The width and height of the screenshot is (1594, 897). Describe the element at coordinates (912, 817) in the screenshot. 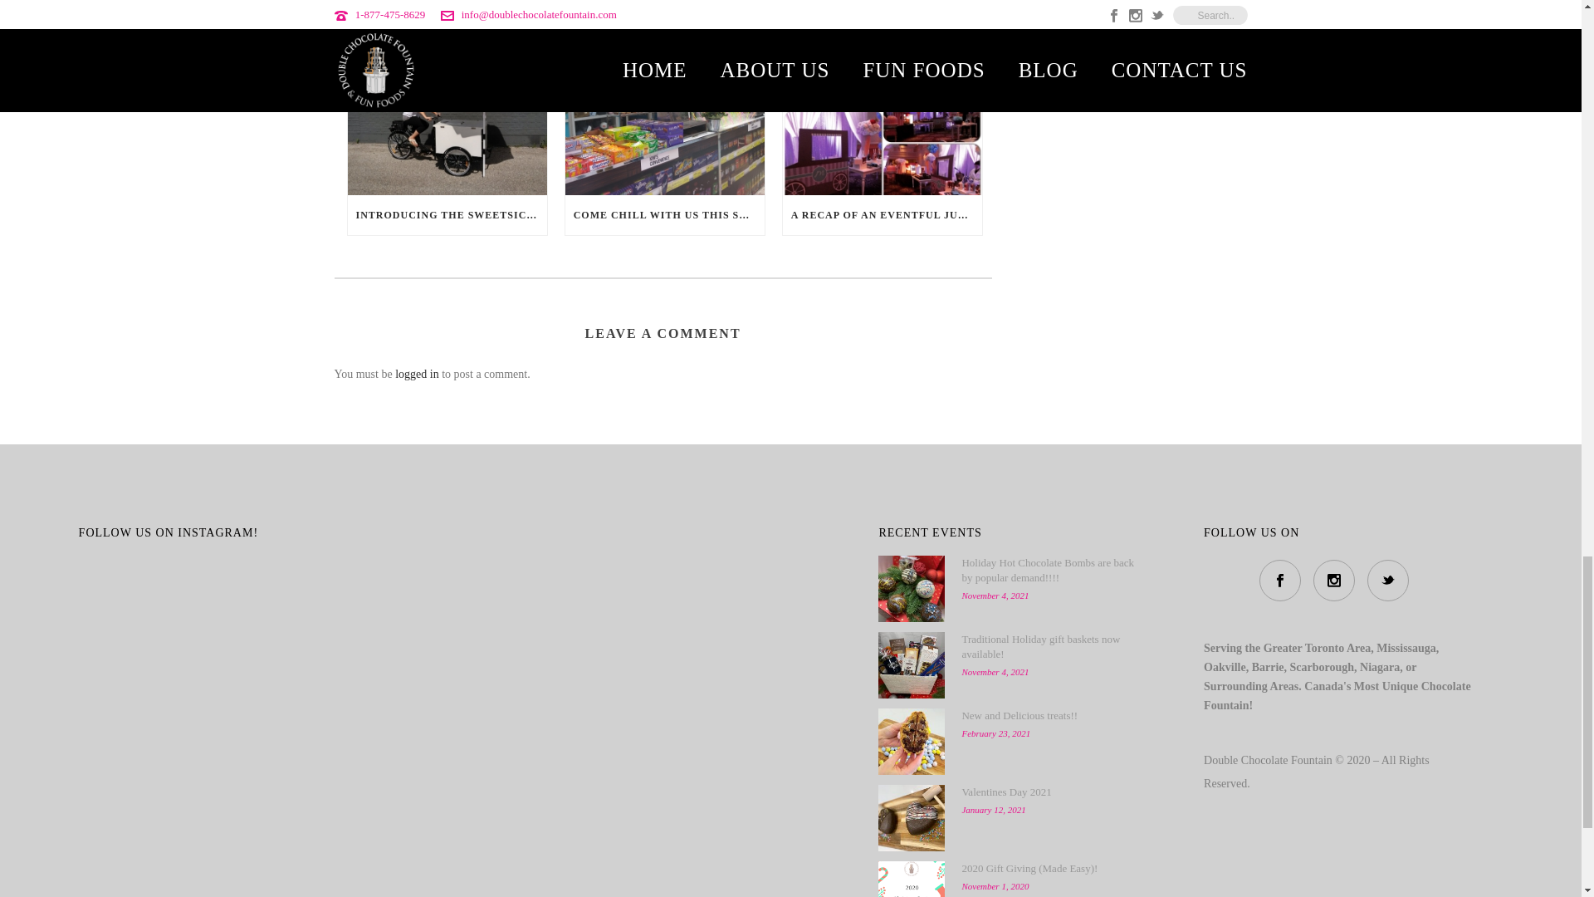

I see `Valentines Day 2021` at that location.